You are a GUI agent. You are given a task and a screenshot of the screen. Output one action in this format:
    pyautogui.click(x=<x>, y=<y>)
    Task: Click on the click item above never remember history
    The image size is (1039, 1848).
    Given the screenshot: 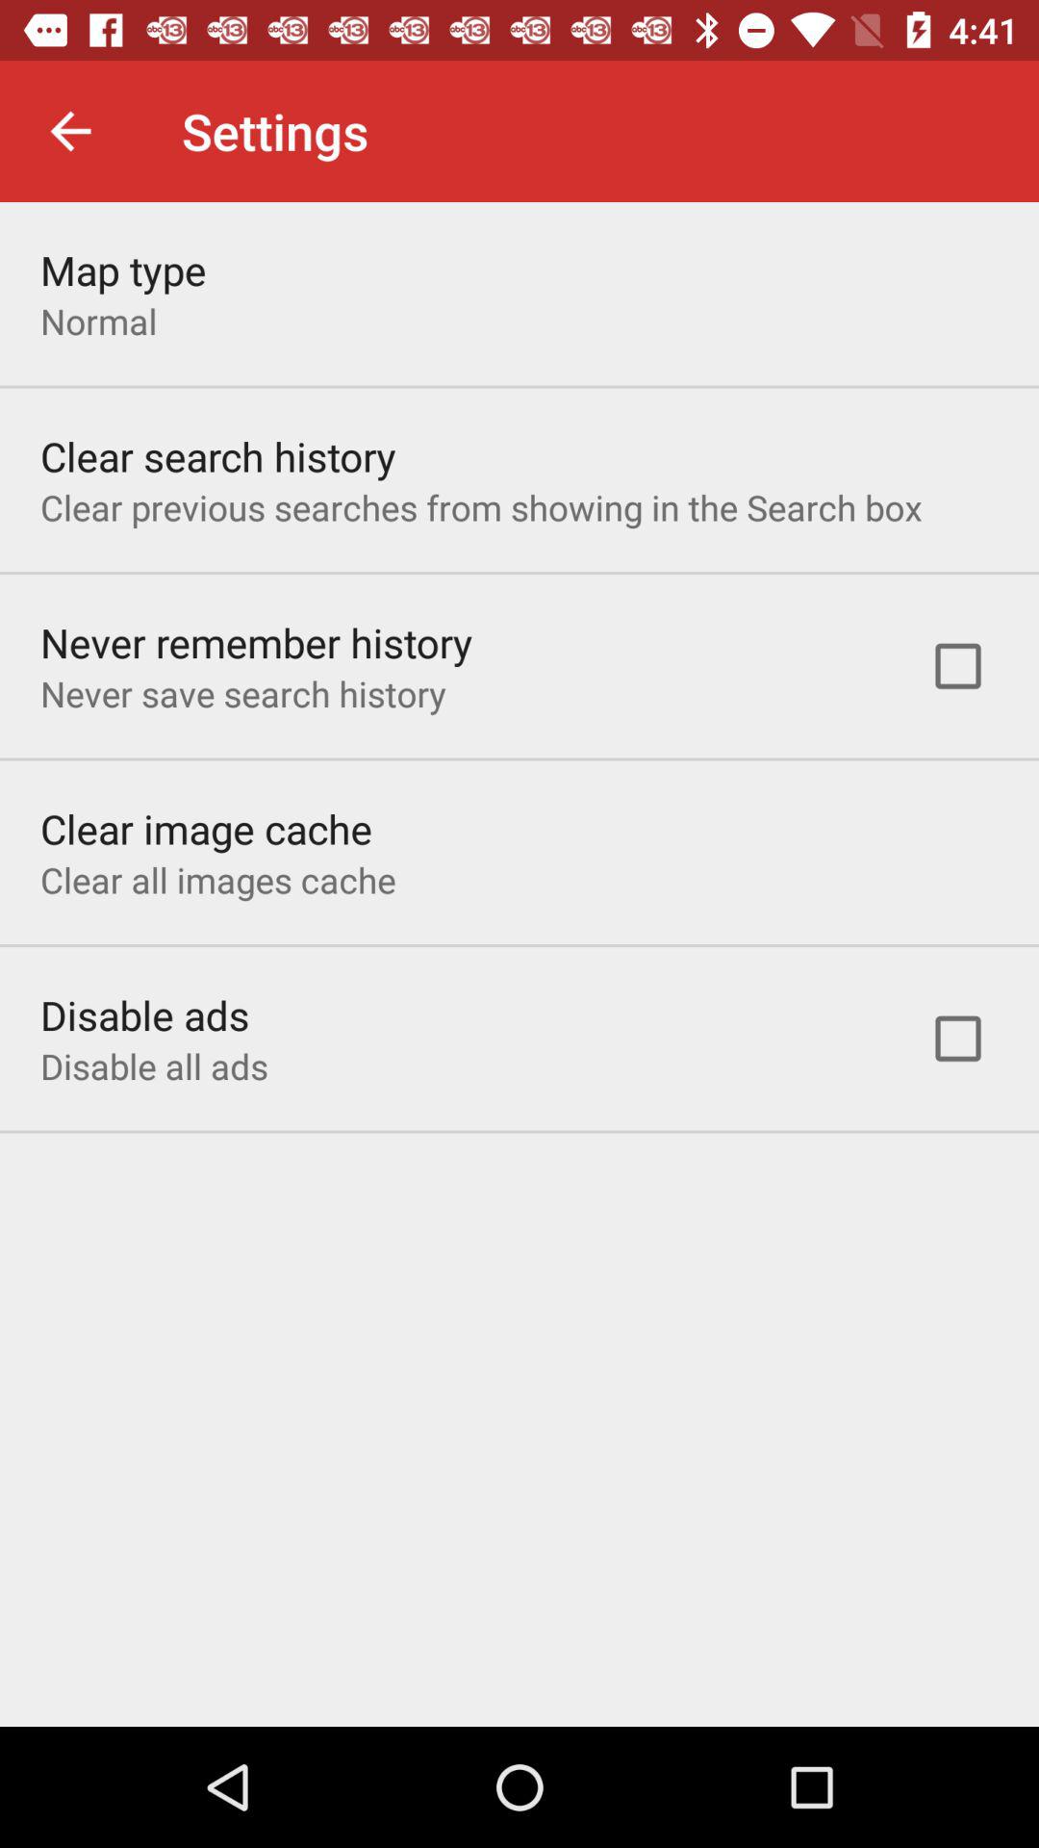 What is the action you would take?
    pyautogui.click(x=481, y=506)
    